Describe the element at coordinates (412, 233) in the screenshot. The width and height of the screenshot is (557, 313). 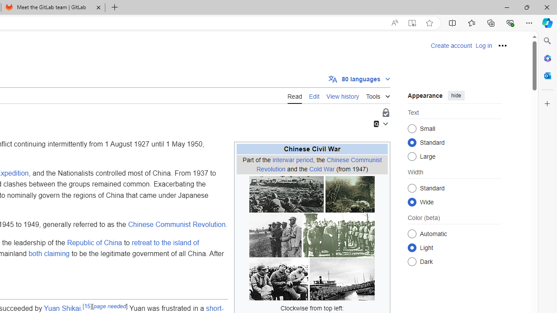
I see `Automatic` at that location.